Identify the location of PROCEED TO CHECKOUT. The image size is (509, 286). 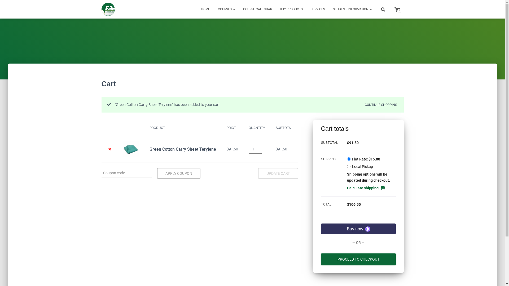
(358, 259).